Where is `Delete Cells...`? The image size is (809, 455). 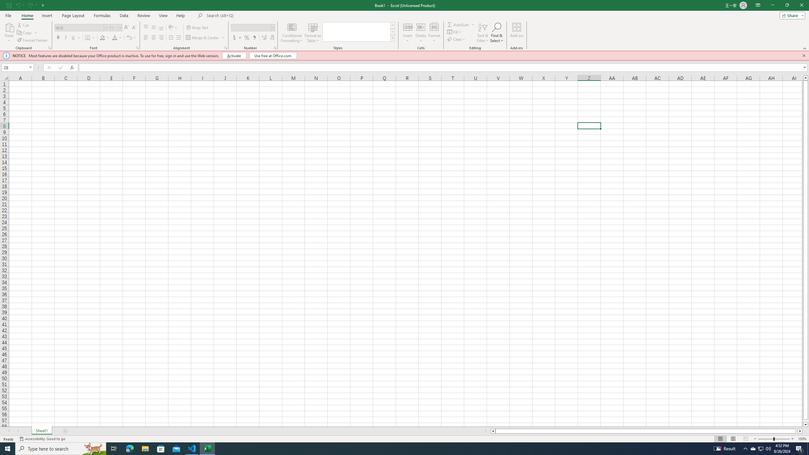
Delete Cells... is located at coordinates (421, 27).